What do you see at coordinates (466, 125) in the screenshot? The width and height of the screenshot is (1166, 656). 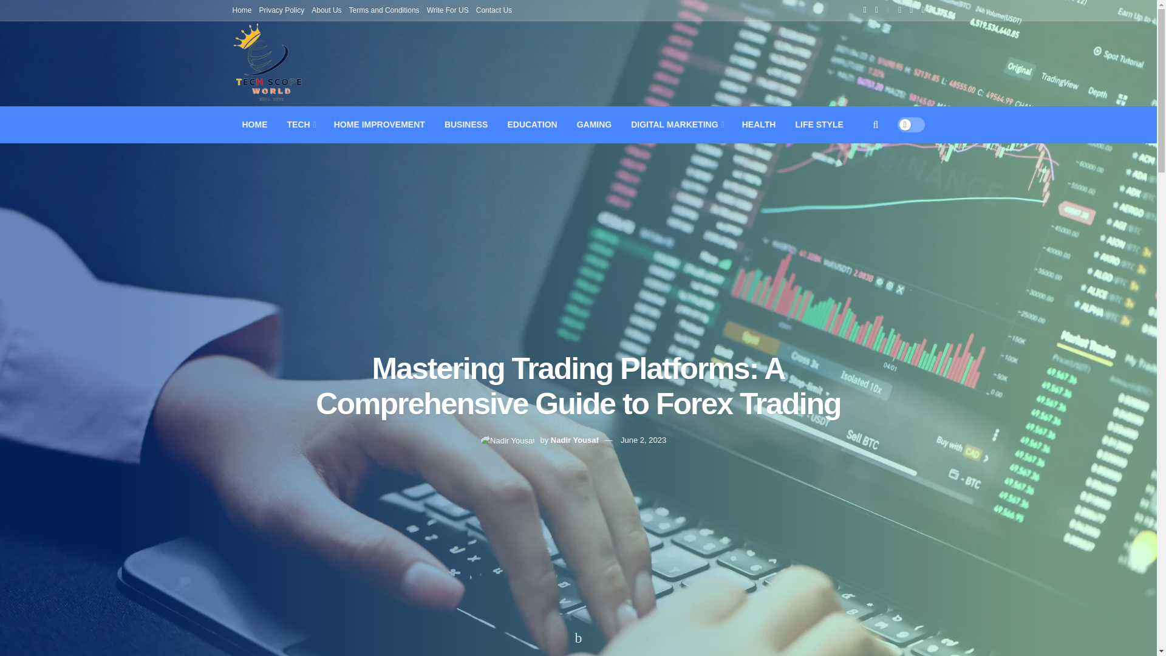 I see `BUSINESS` at bounding box center [466, 125].